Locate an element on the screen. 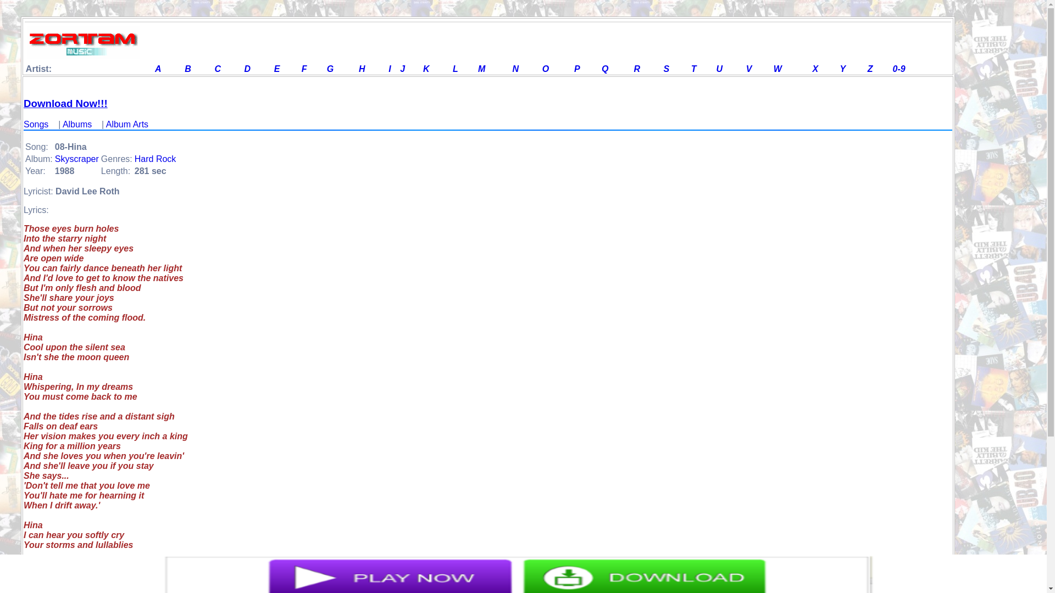  Songs is located at coordinates (36, 124).